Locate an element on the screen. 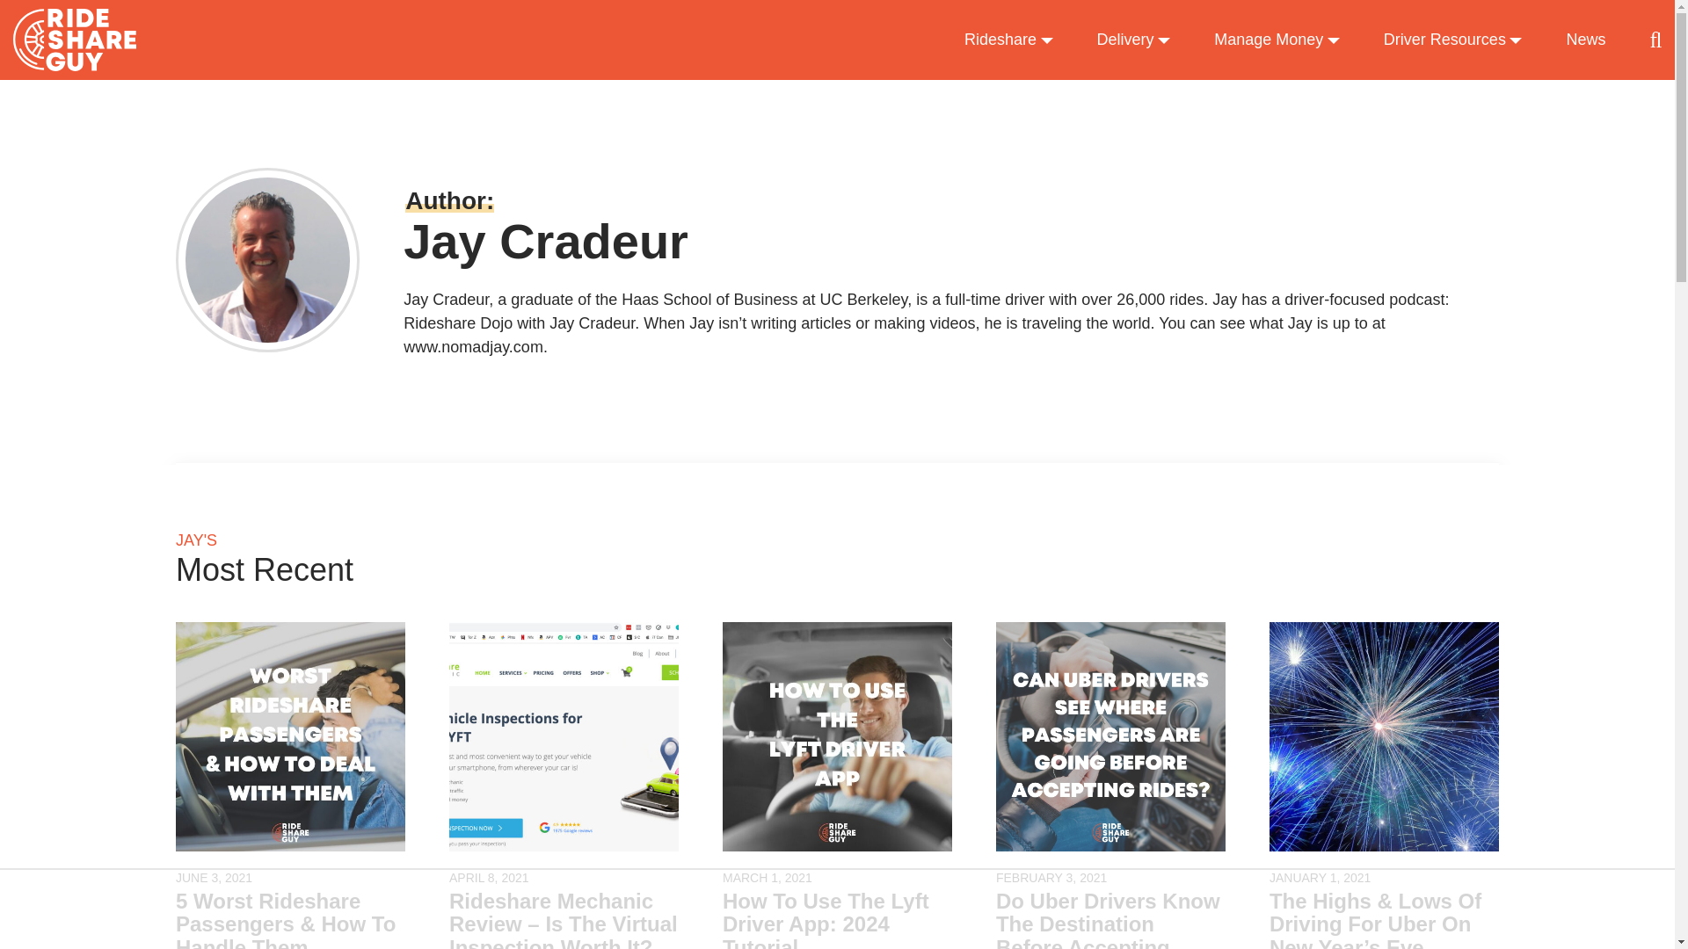  How To Use The Lyft Driver App: 2024 Tutorial is located at coordinates (837, 919).